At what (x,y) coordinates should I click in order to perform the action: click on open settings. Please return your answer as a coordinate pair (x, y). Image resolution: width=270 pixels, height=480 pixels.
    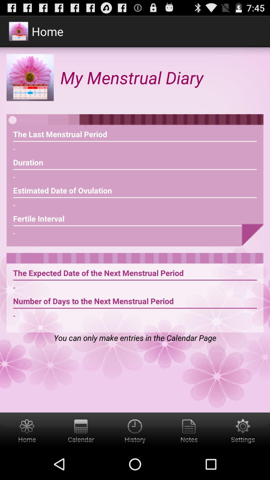
    Looking at the image, I should click on (243, 430).